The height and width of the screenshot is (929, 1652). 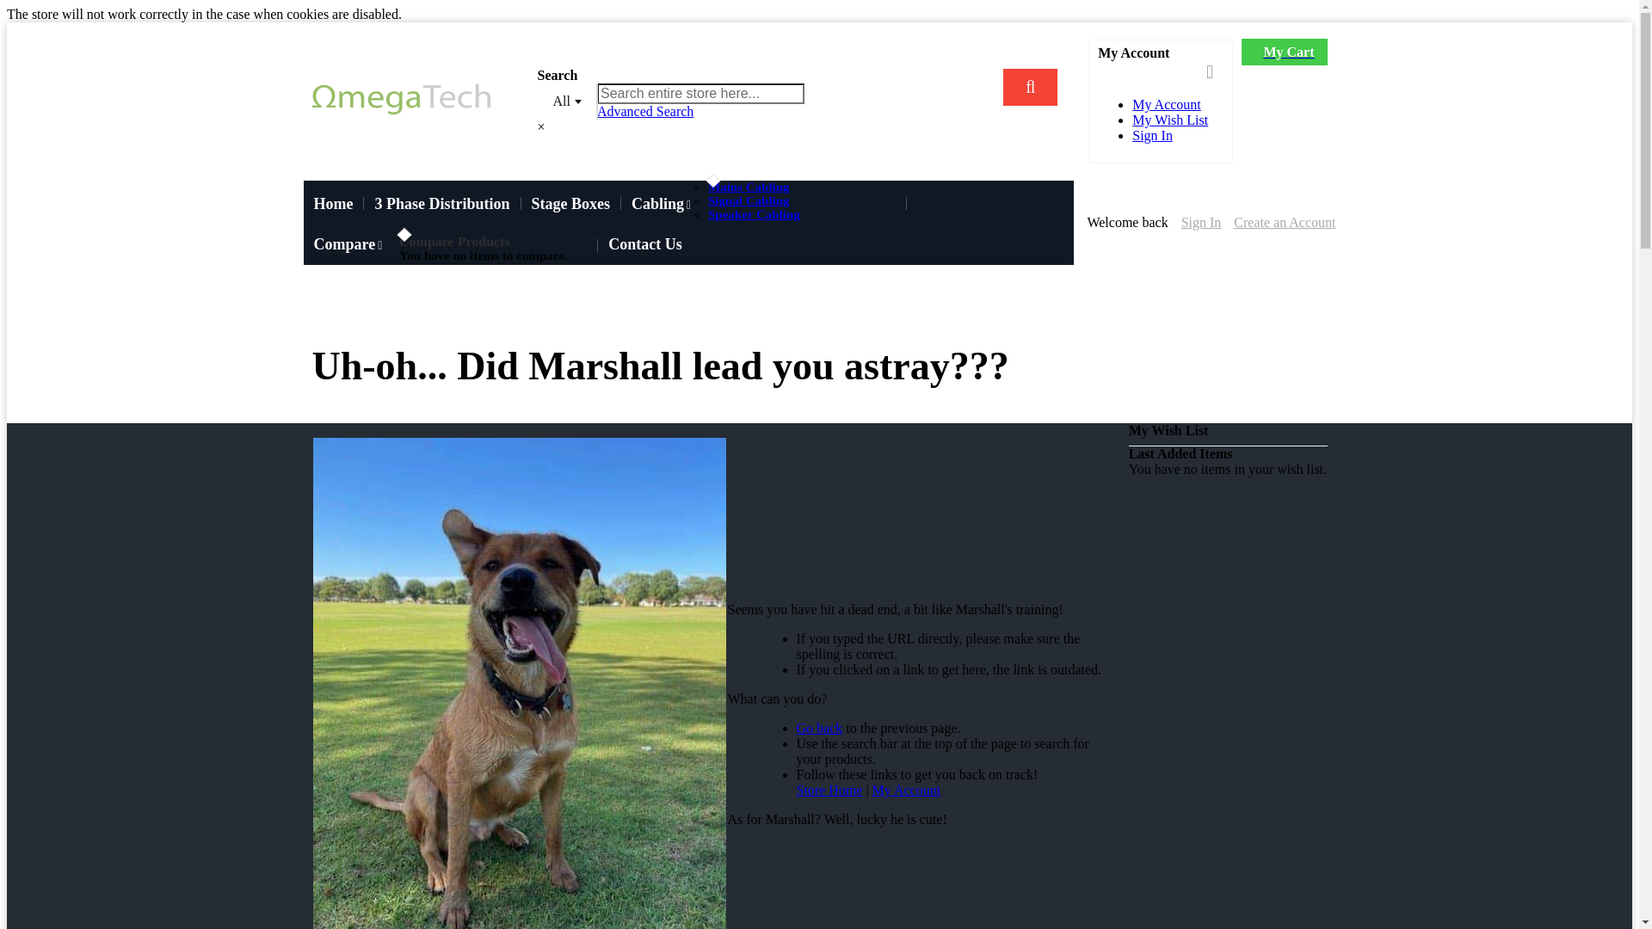 What do you see at coordinates (749, 201) in the screenshot?
I see `Signal Cabling` at bounding box center [749, 201].